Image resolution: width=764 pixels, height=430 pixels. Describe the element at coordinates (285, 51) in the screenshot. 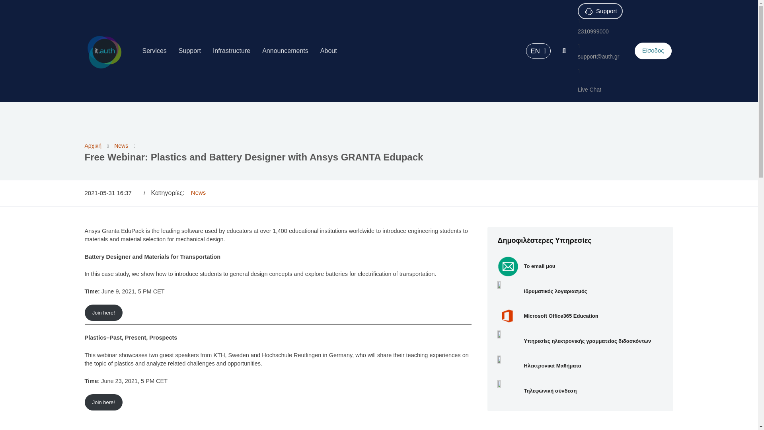

I see `Announcements` at that location.